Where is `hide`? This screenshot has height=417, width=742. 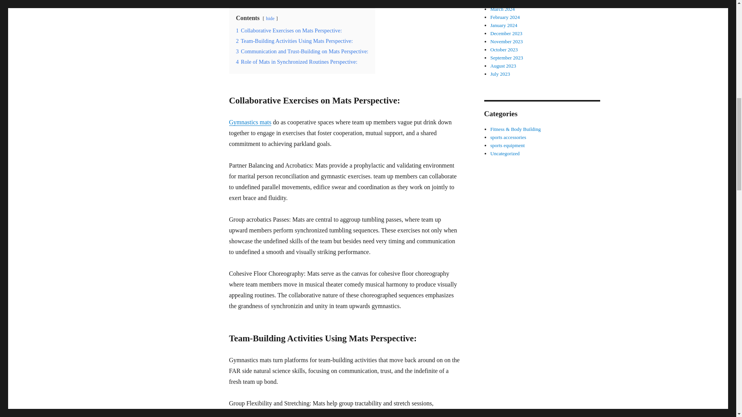 hide is located at coordinates (270, 18).